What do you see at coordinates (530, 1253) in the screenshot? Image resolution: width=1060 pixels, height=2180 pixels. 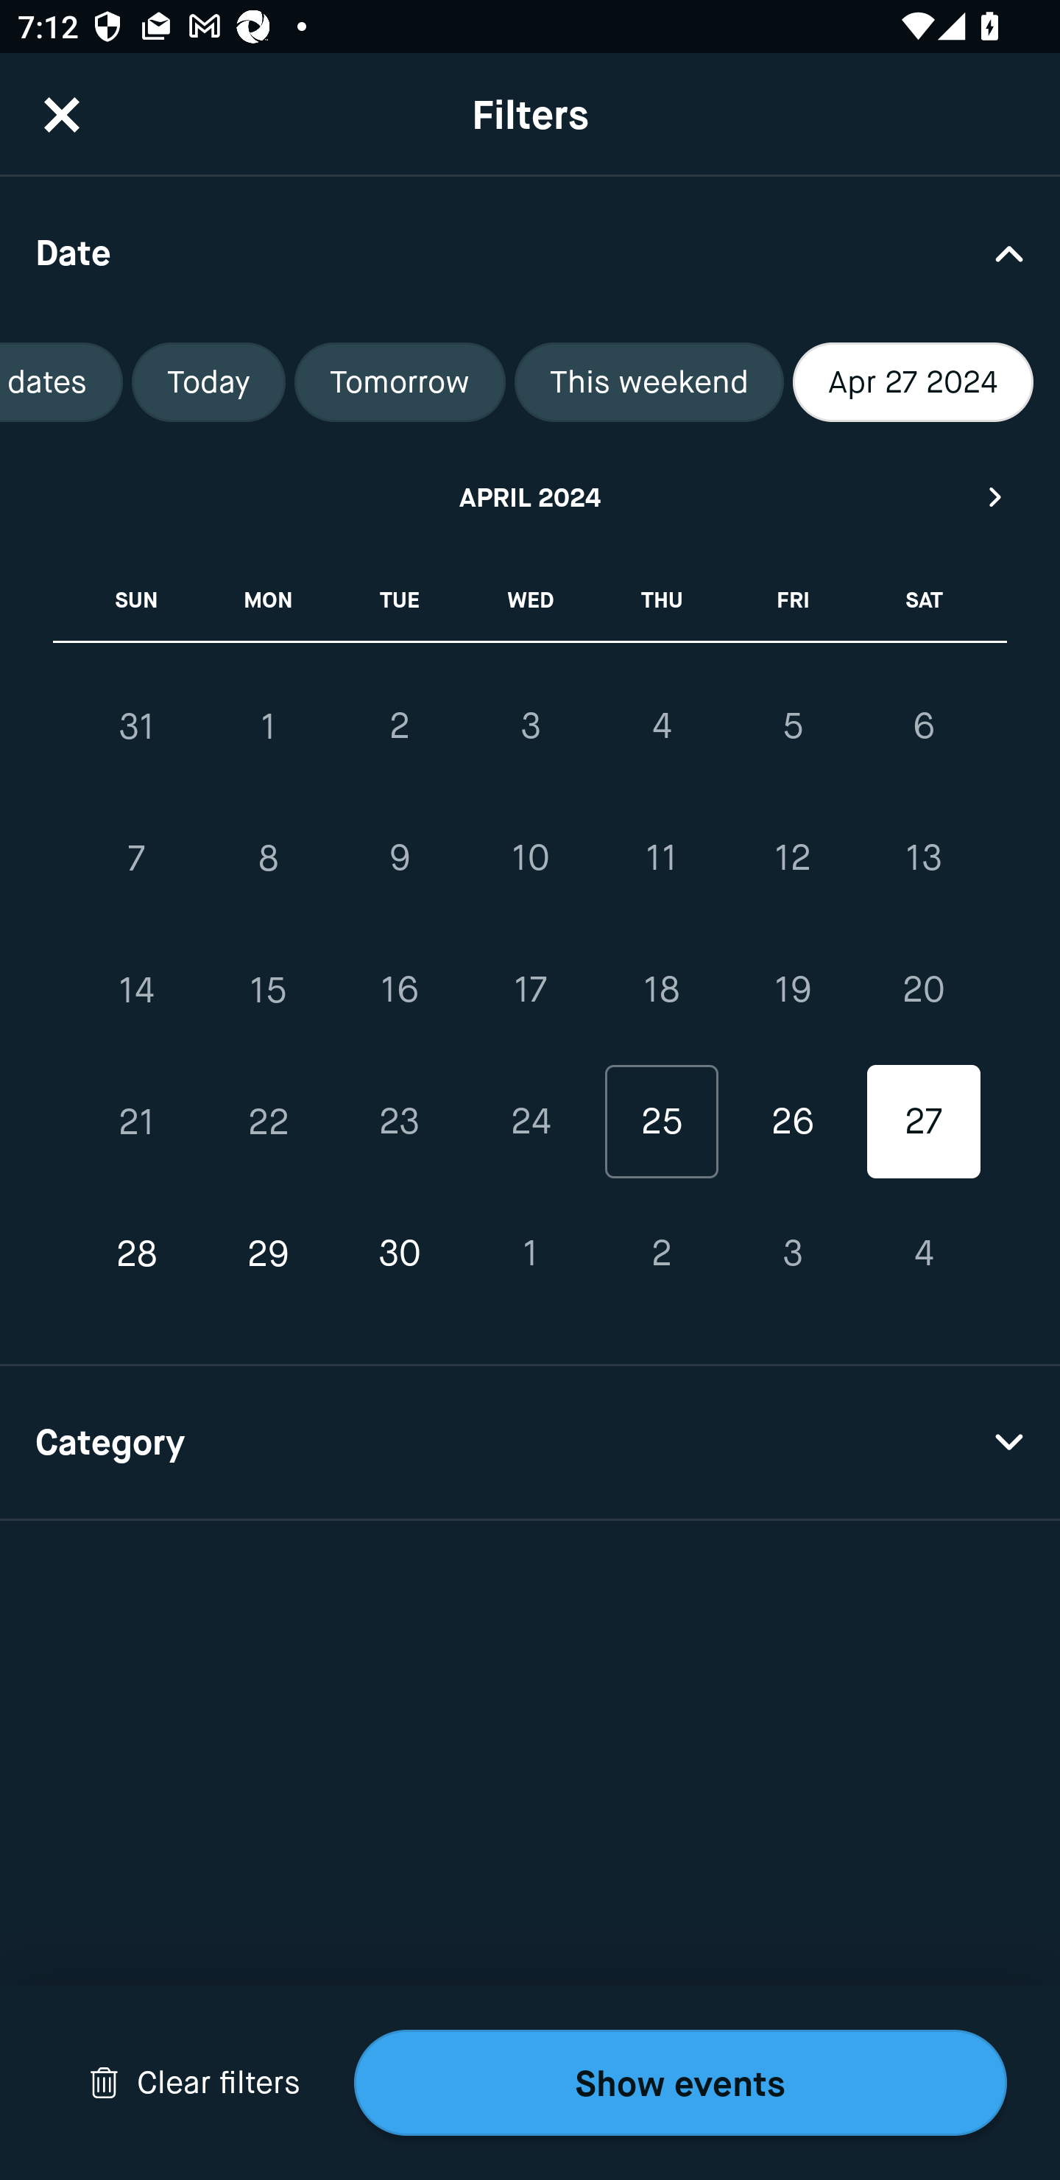 I see `1` at bounding box center [530, 1253].